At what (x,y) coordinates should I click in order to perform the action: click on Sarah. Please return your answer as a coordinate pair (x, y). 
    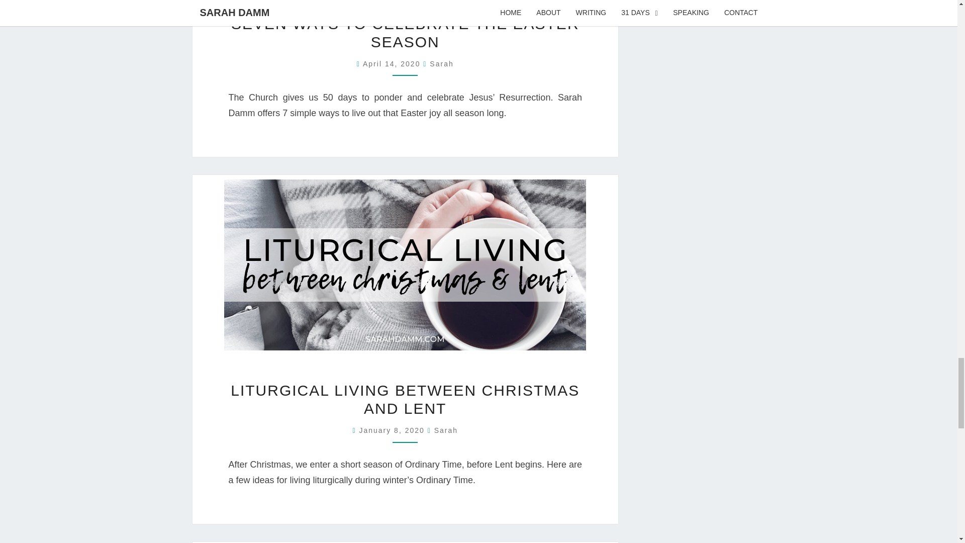
    Looking at the image, I should click on (441, 63).